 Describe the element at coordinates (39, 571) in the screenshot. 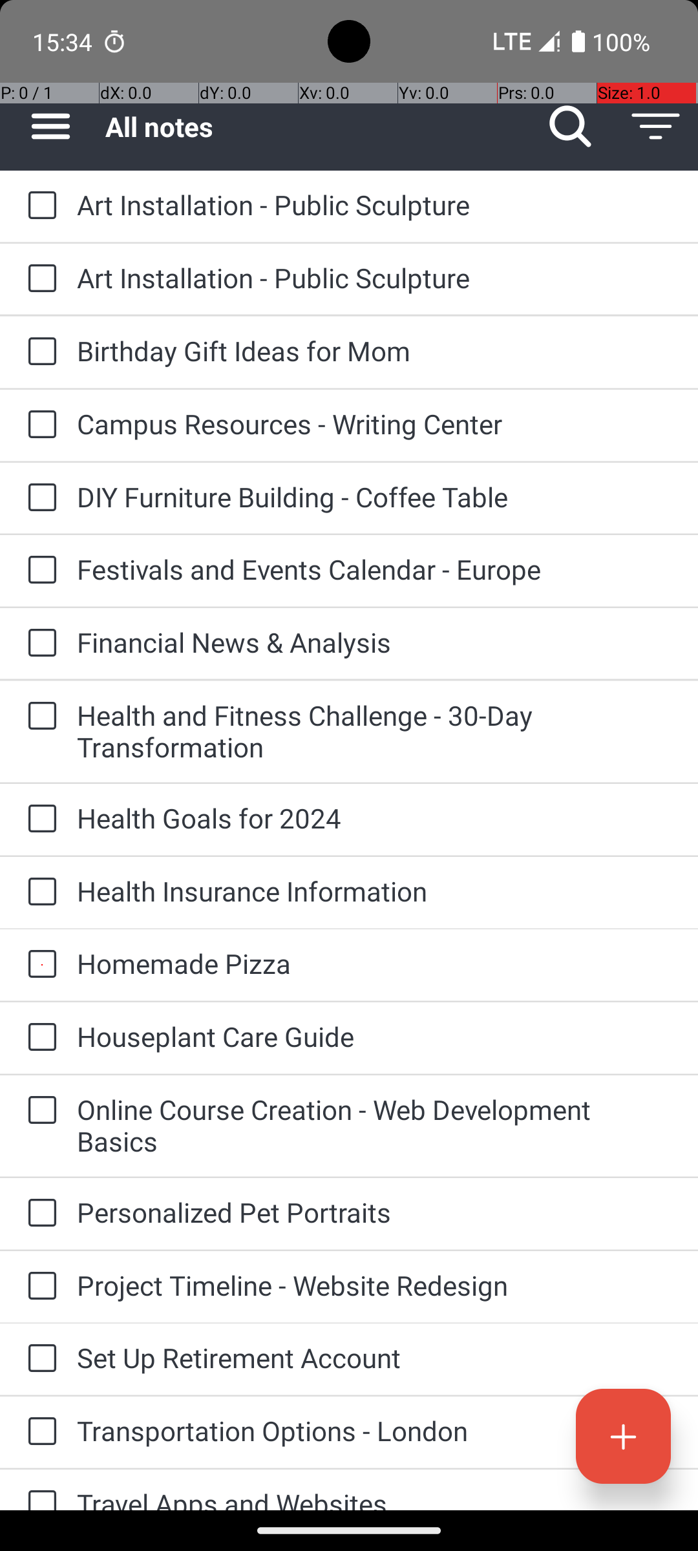

I see `to-do: Festivals and Events Calendar - Europe` at that location.